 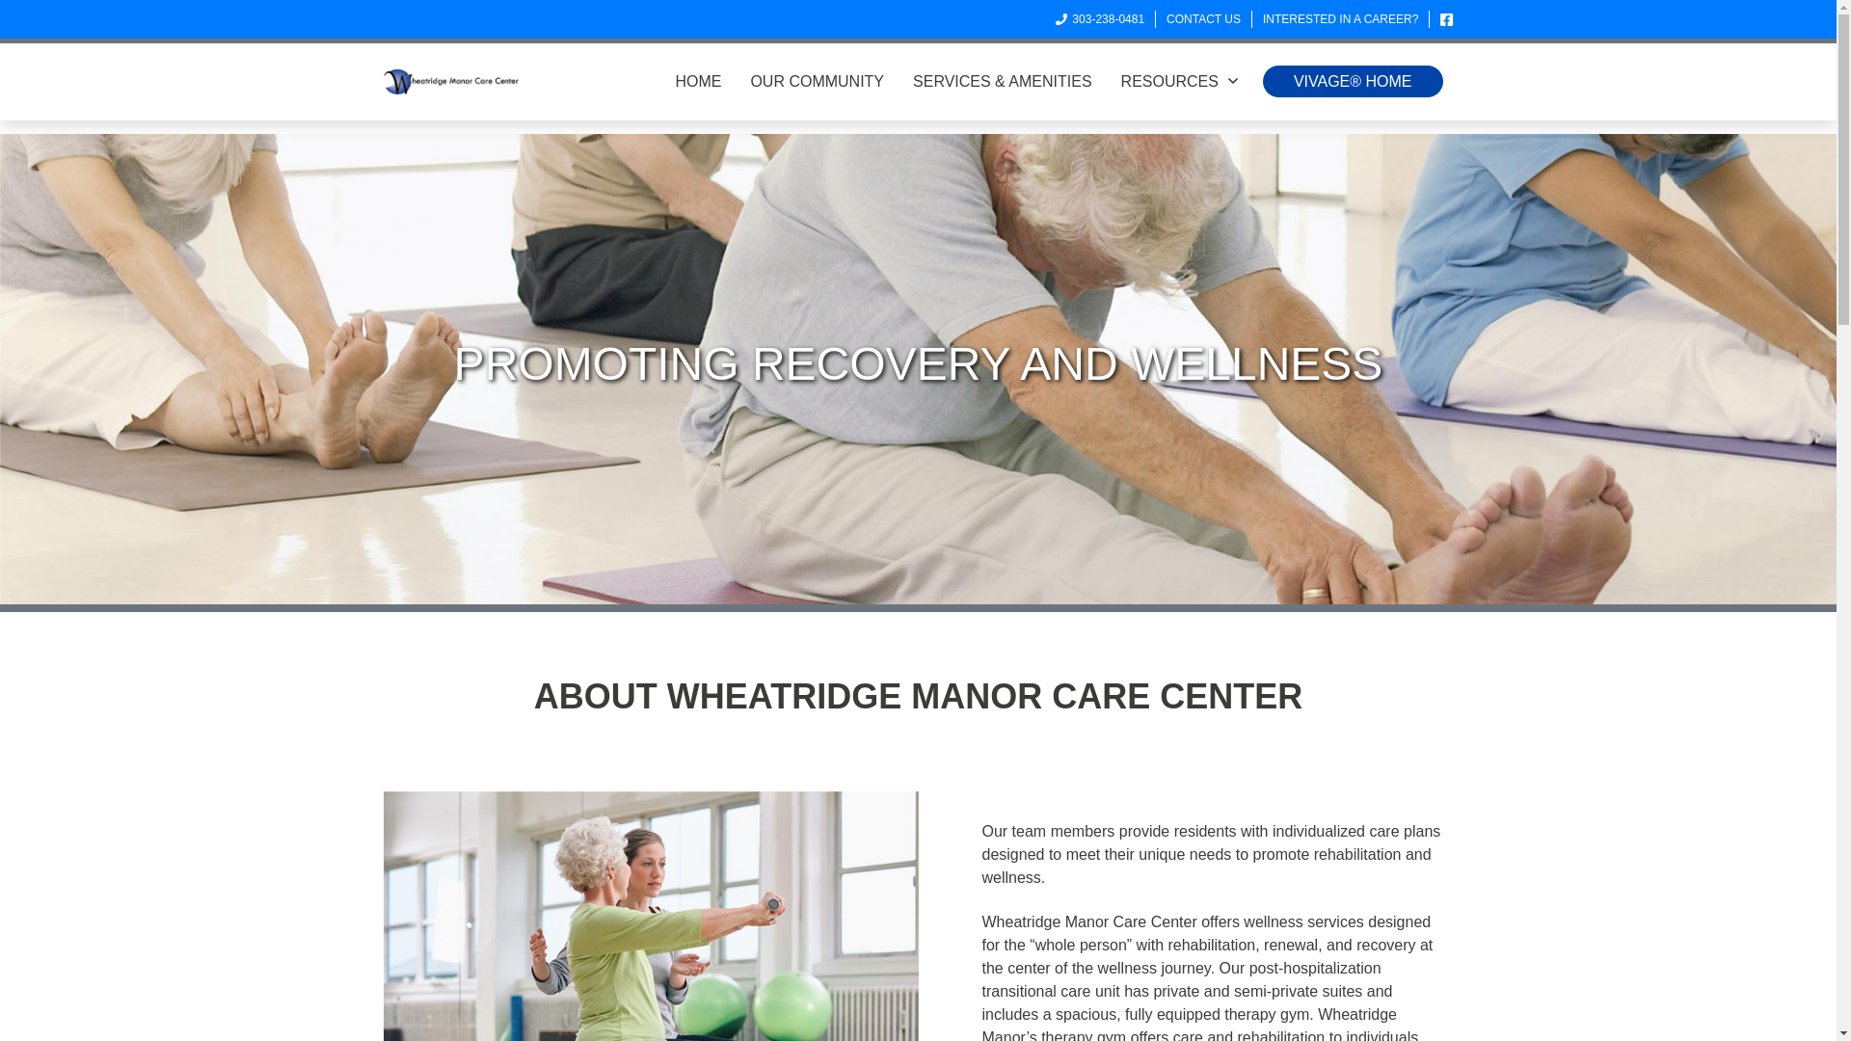 I want to click on CONTACT US, so click(x=1203, y=19).